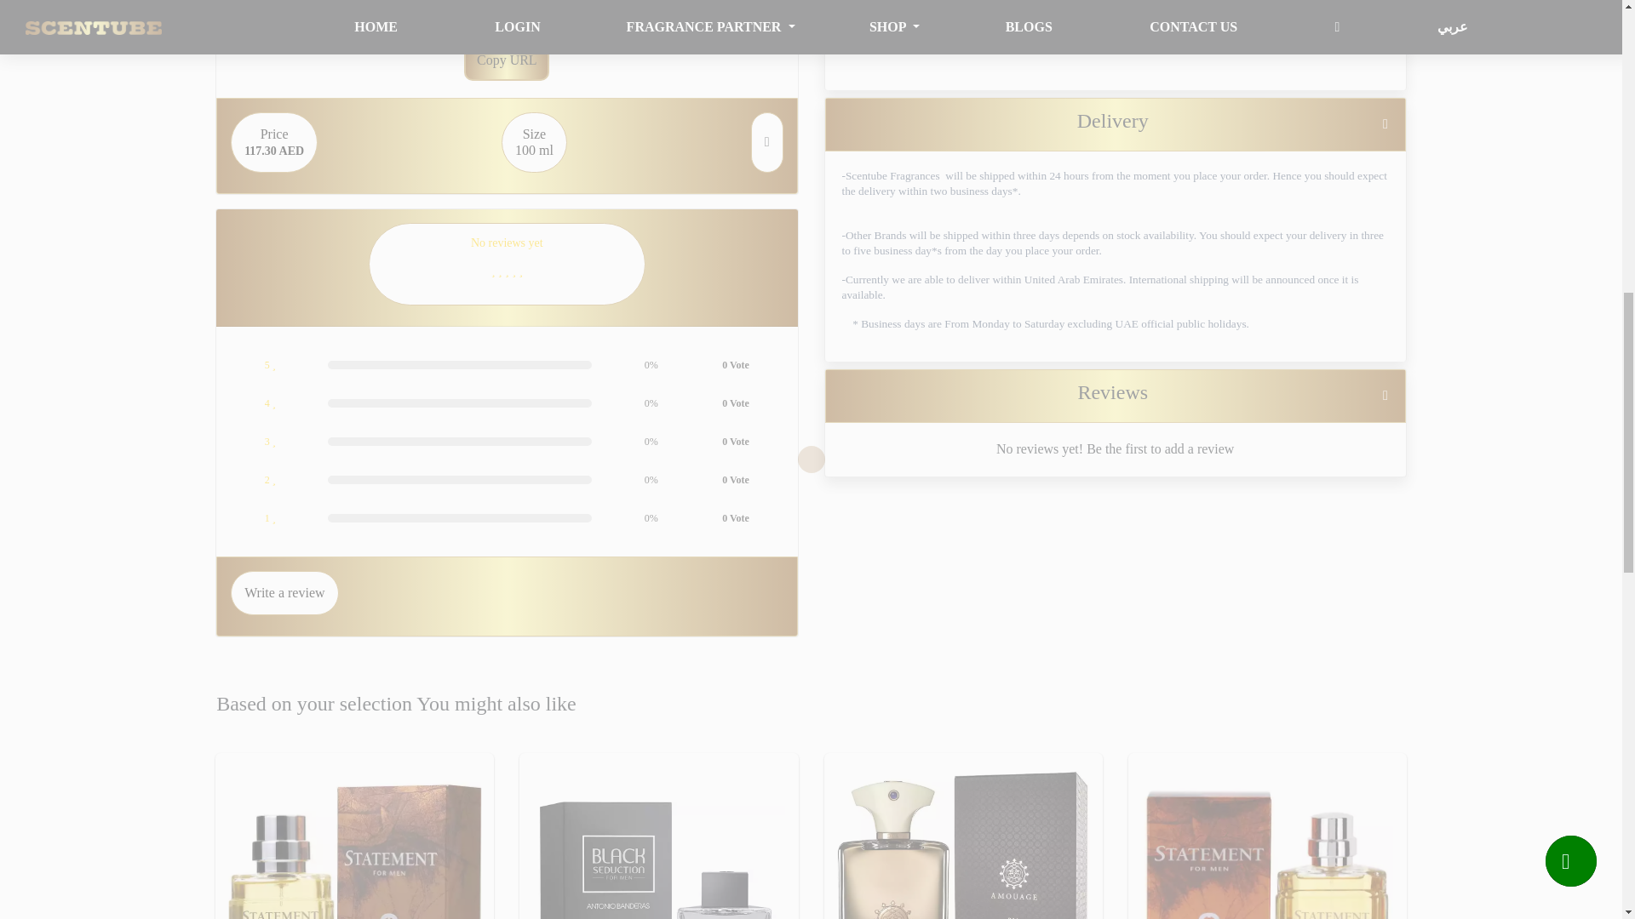 This screenshot has height=919, width=1635. Describe the element at coordinates (507, 60) in the screenshot. I see `Copy URL` at that location.